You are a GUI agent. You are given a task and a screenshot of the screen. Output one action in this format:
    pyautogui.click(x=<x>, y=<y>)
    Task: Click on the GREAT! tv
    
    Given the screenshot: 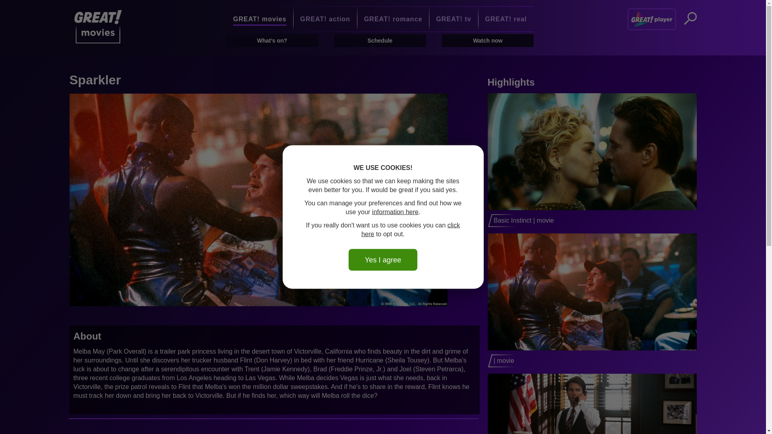 What is the action you would take?
    pyautogui.click(x=454, y=19)
    